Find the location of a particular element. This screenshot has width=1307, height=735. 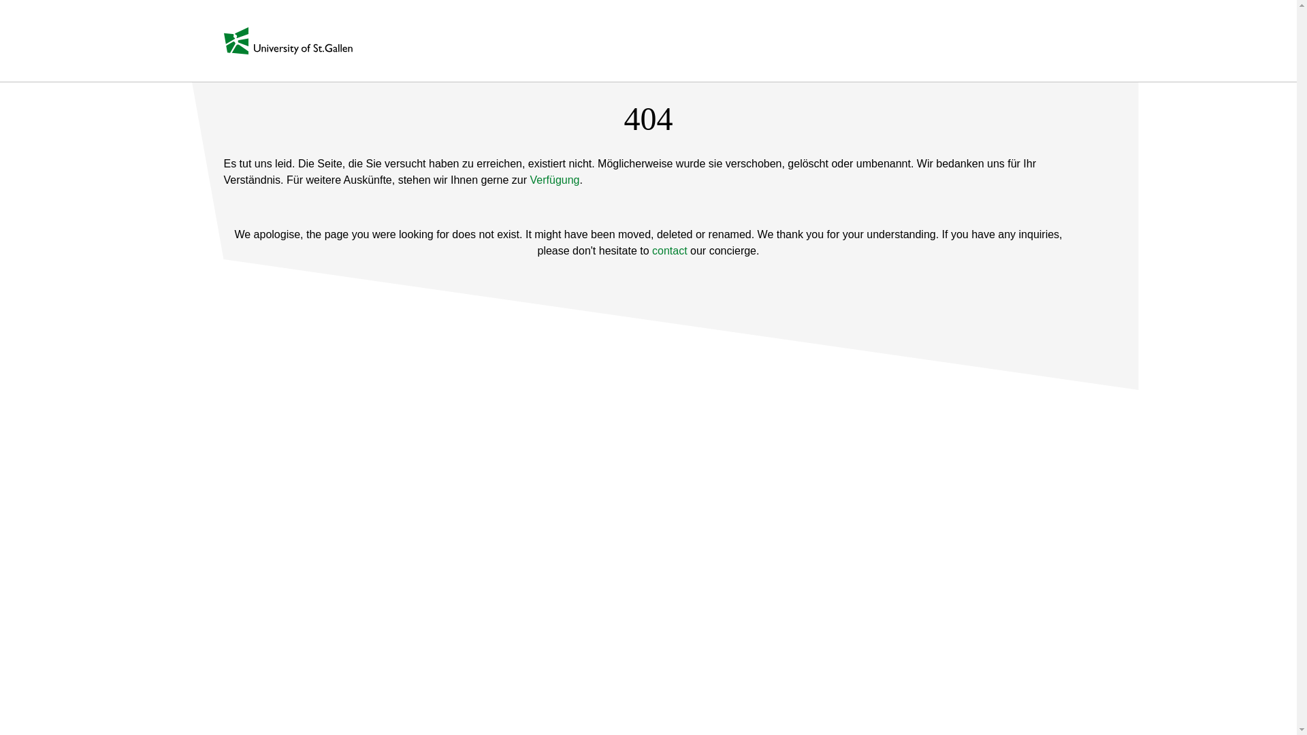

contact is located at coordinates (670, 250).